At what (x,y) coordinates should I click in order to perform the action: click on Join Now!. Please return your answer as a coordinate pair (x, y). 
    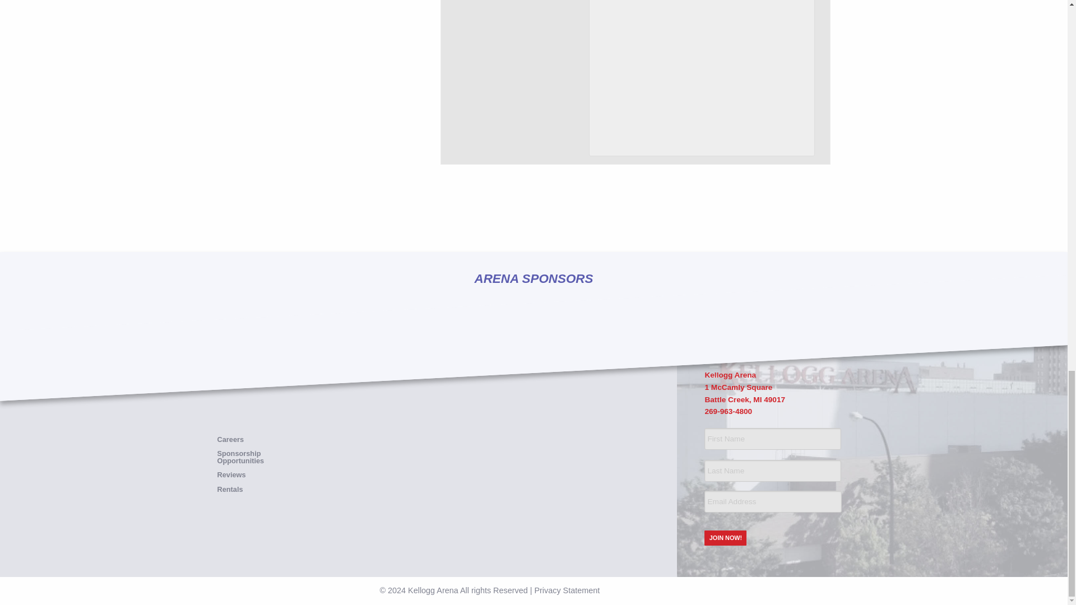
    Looking at the image, I should click on (725, 538).